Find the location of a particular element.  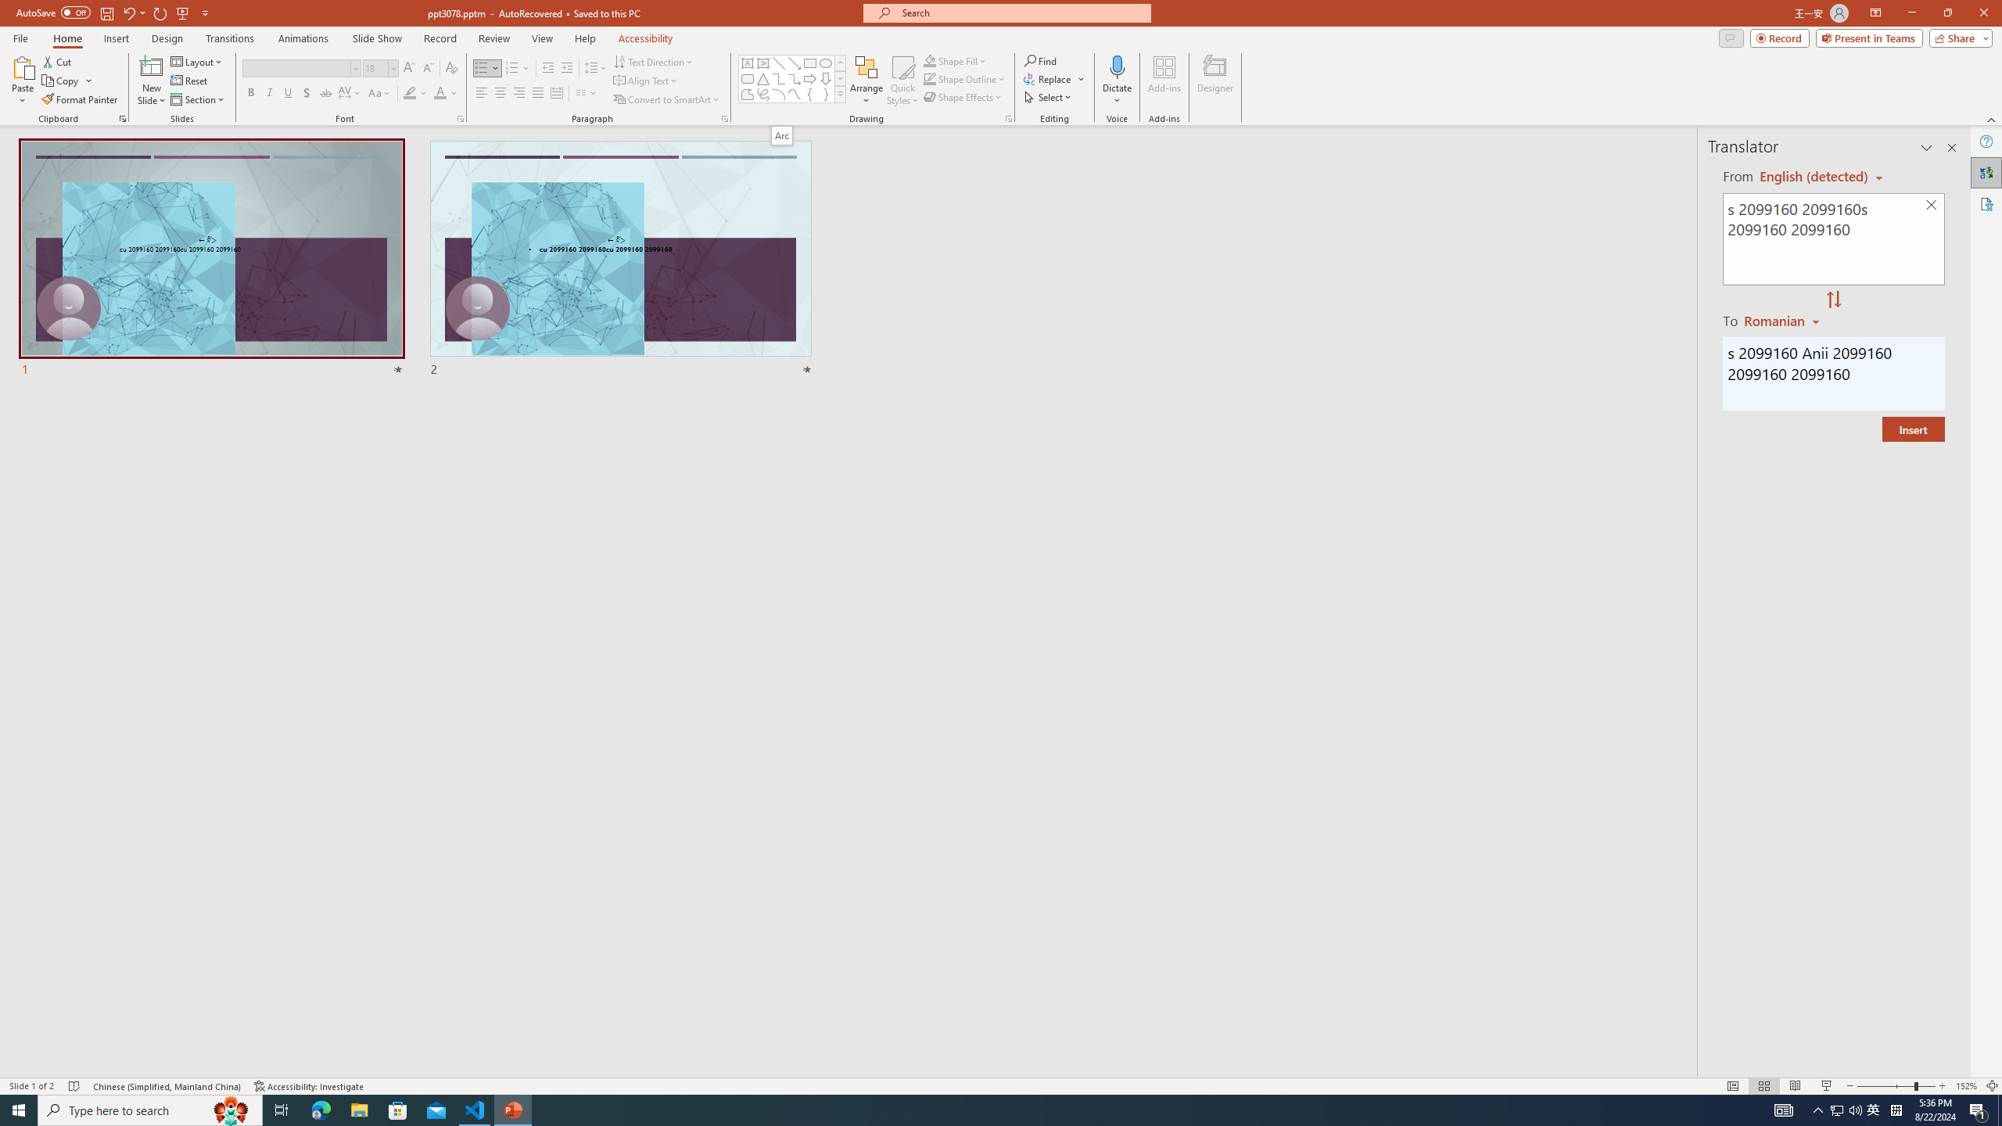

Freeform: Shape is located at coordinates (748, 94).